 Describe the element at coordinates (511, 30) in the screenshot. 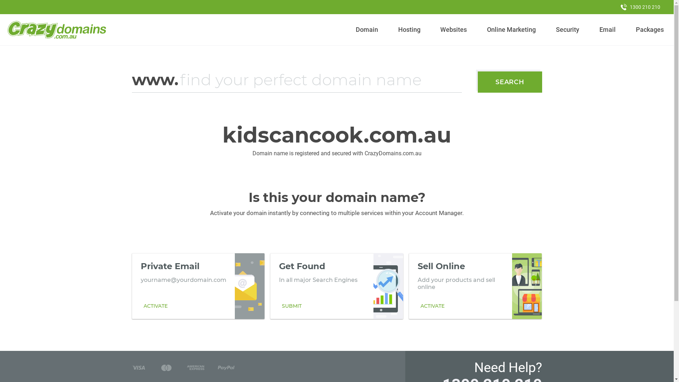

I see `Online Marketing` at that location.